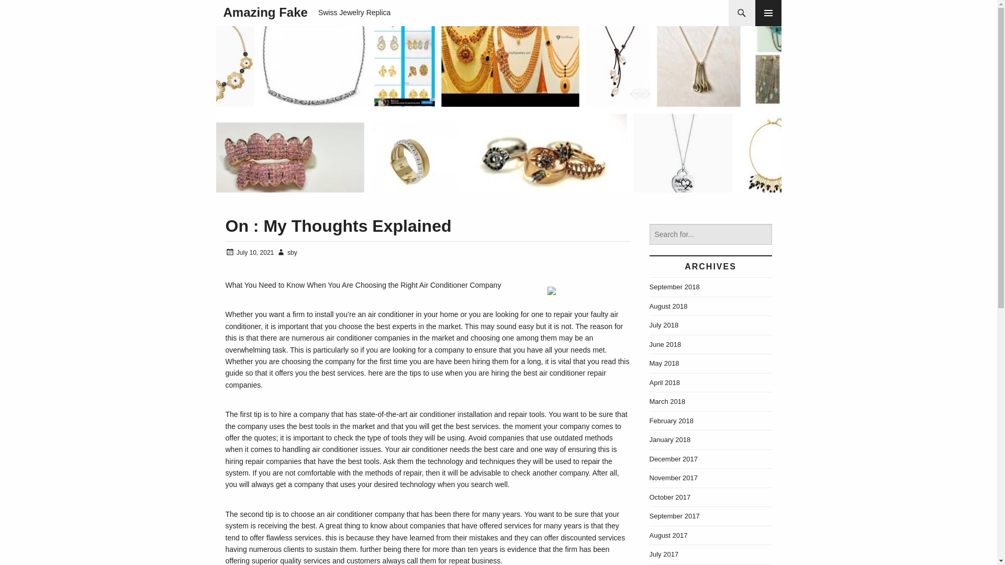  What do you see at coordinates (664, 554) in the screenshot?
I see `July 2017` at bounding box center [664, 554].